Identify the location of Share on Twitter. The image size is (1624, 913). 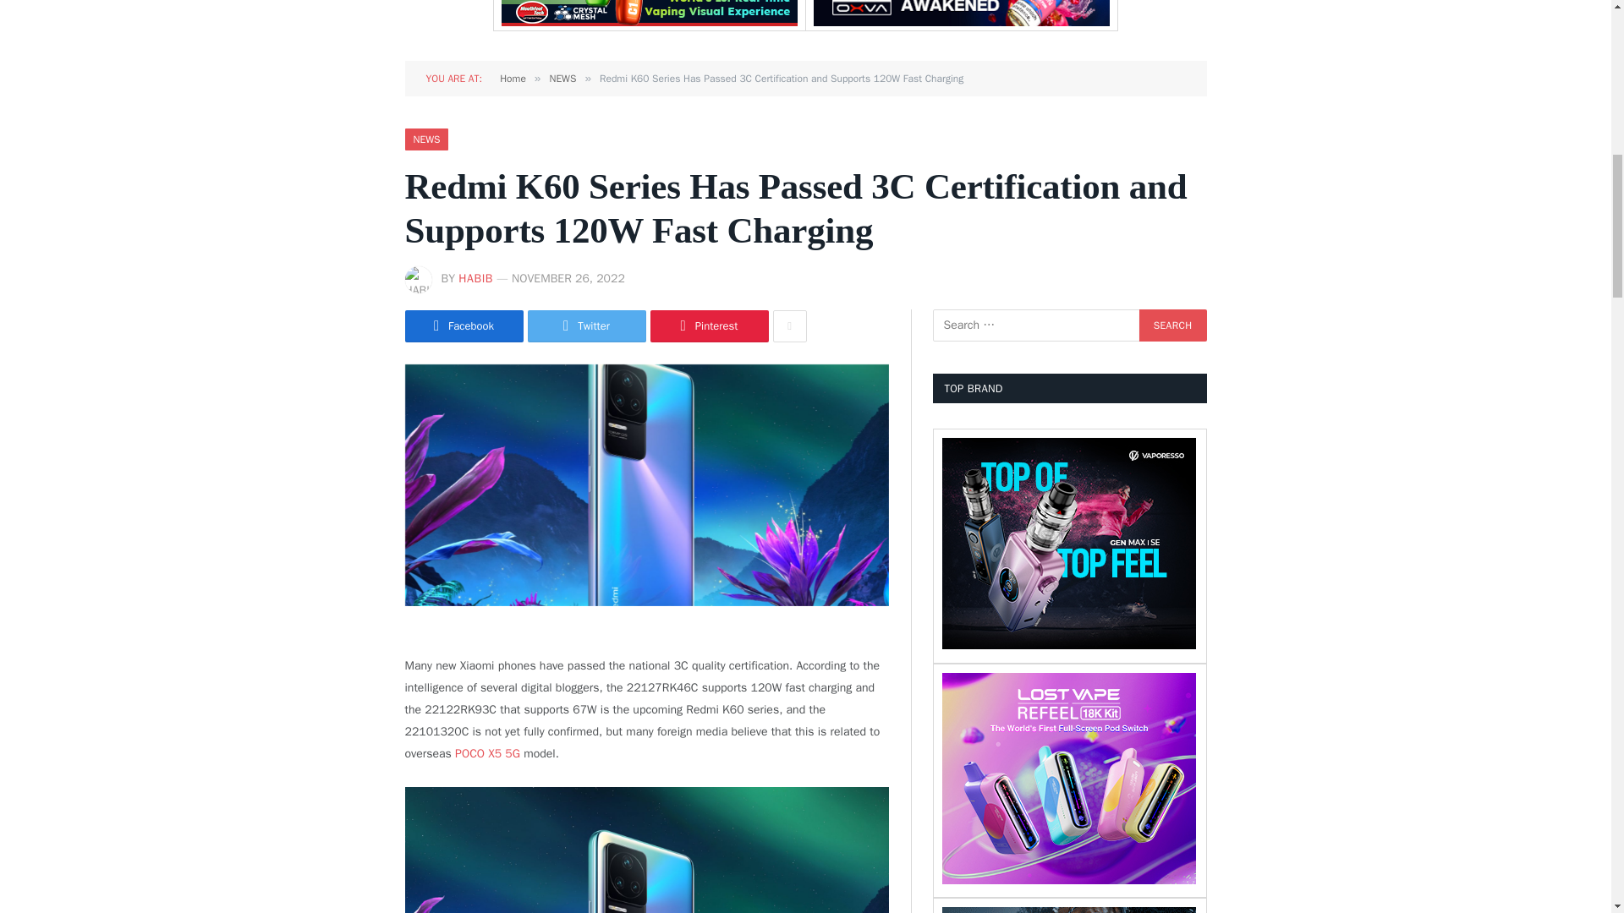
(587, 326).